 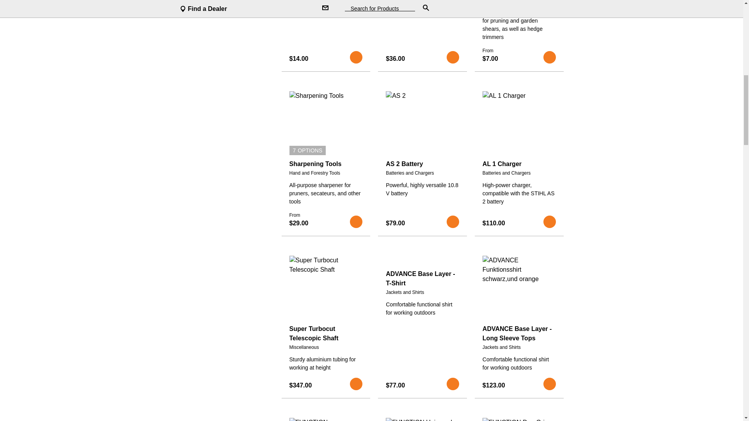 What do you see at coordinates (422, 278) in the screenshot?
I see `ADVANCE Base Layer - T-Shirt` at bounding box center [422, 278].